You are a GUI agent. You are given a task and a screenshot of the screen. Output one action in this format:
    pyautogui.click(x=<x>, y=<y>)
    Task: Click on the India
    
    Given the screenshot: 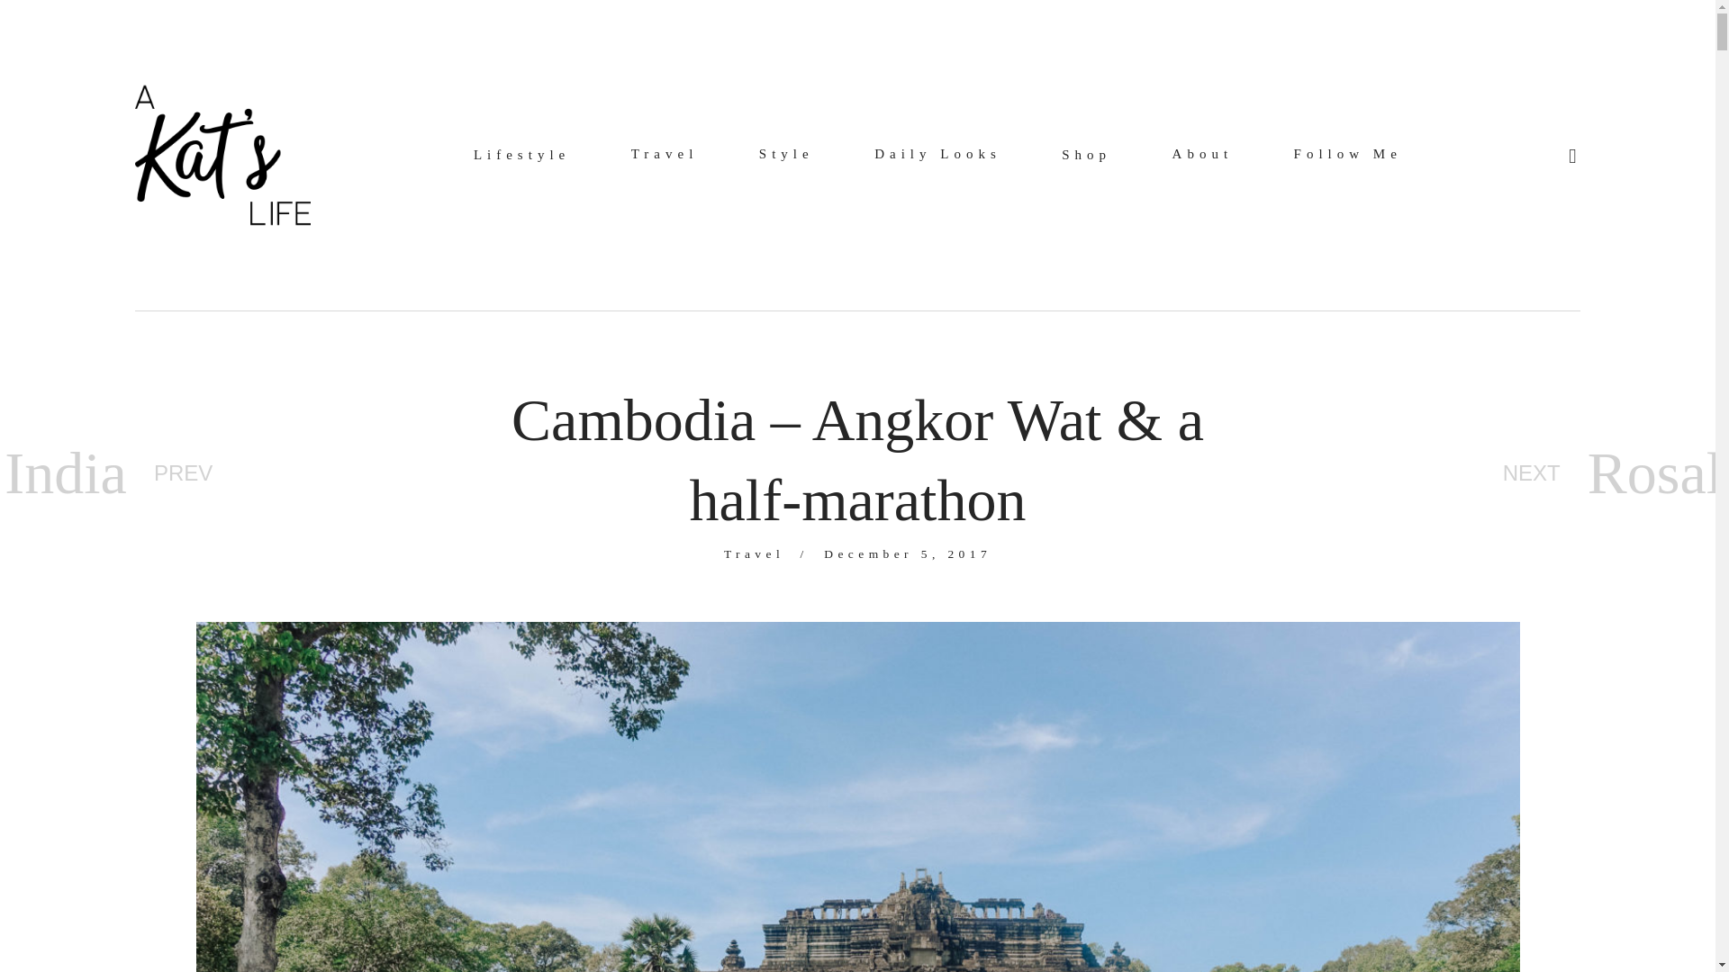 What is the action you would take?
    pyautogui.click(x=65, y=473)
    